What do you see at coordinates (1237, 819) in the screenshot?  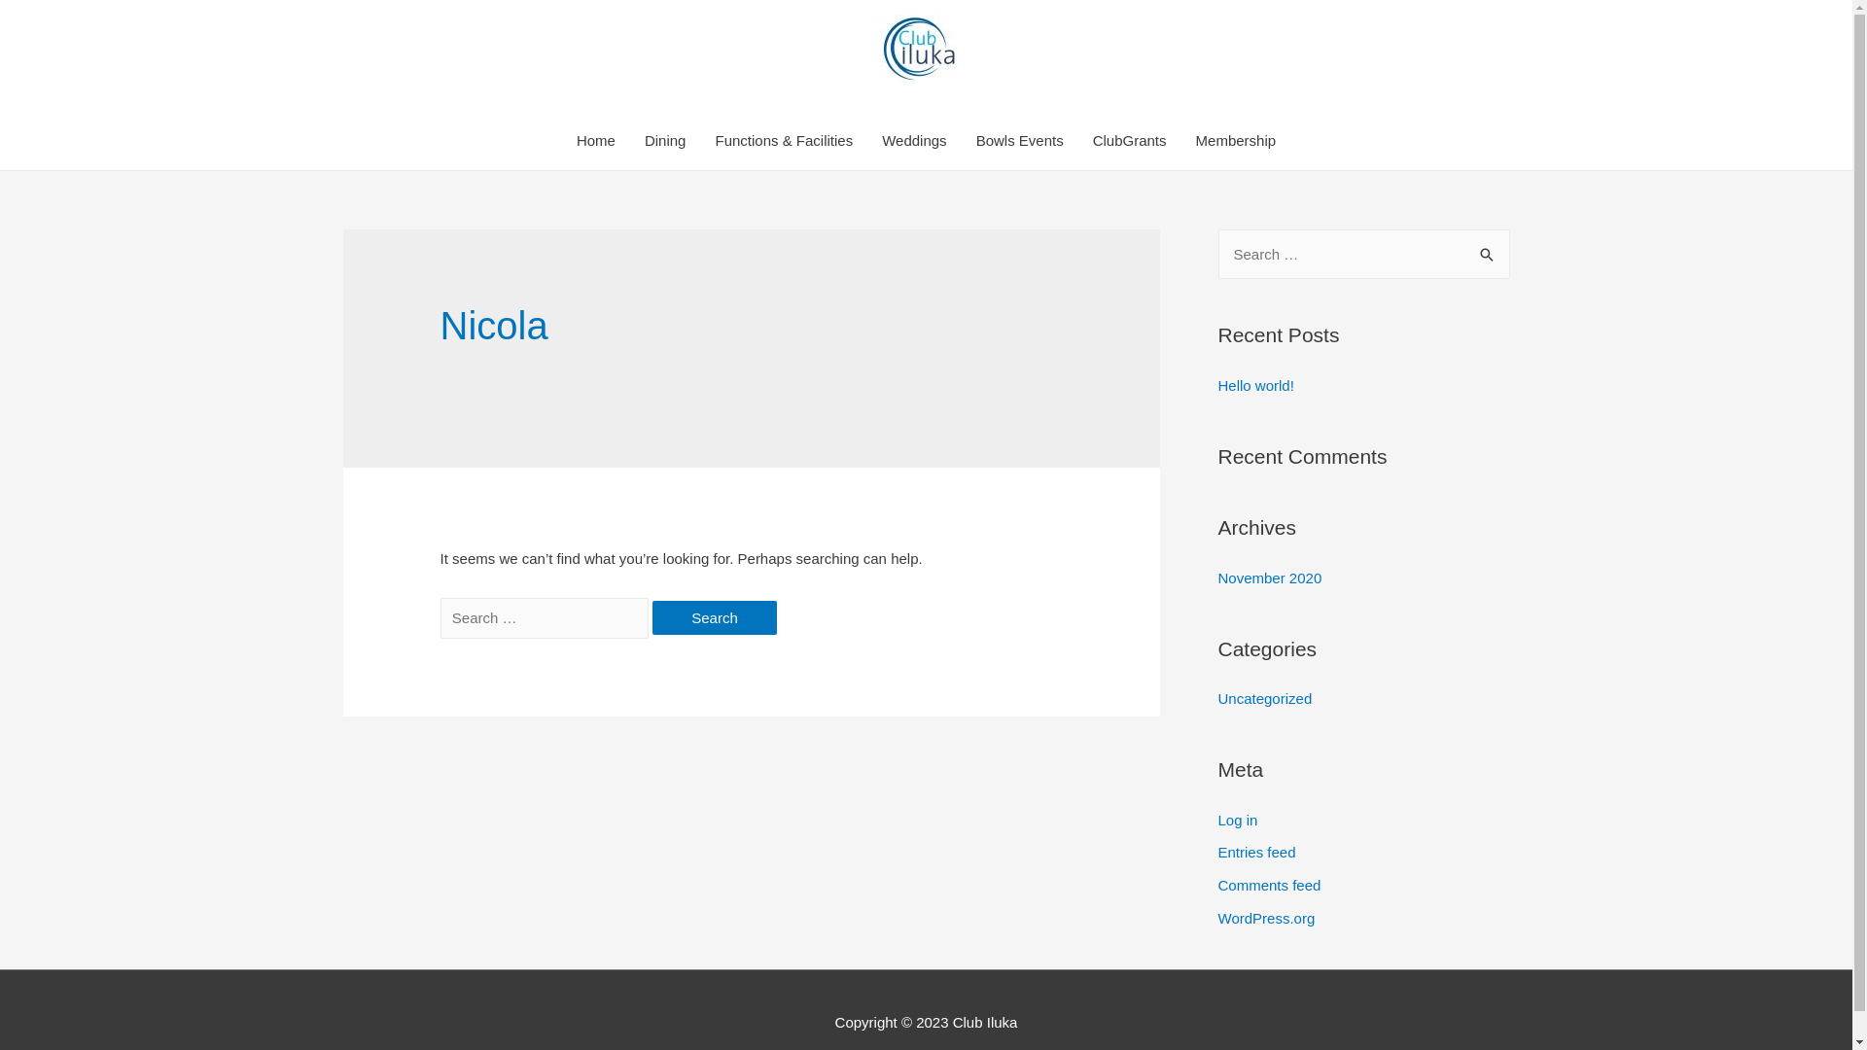 I see `Log in` at bounding box center [1237, 819].